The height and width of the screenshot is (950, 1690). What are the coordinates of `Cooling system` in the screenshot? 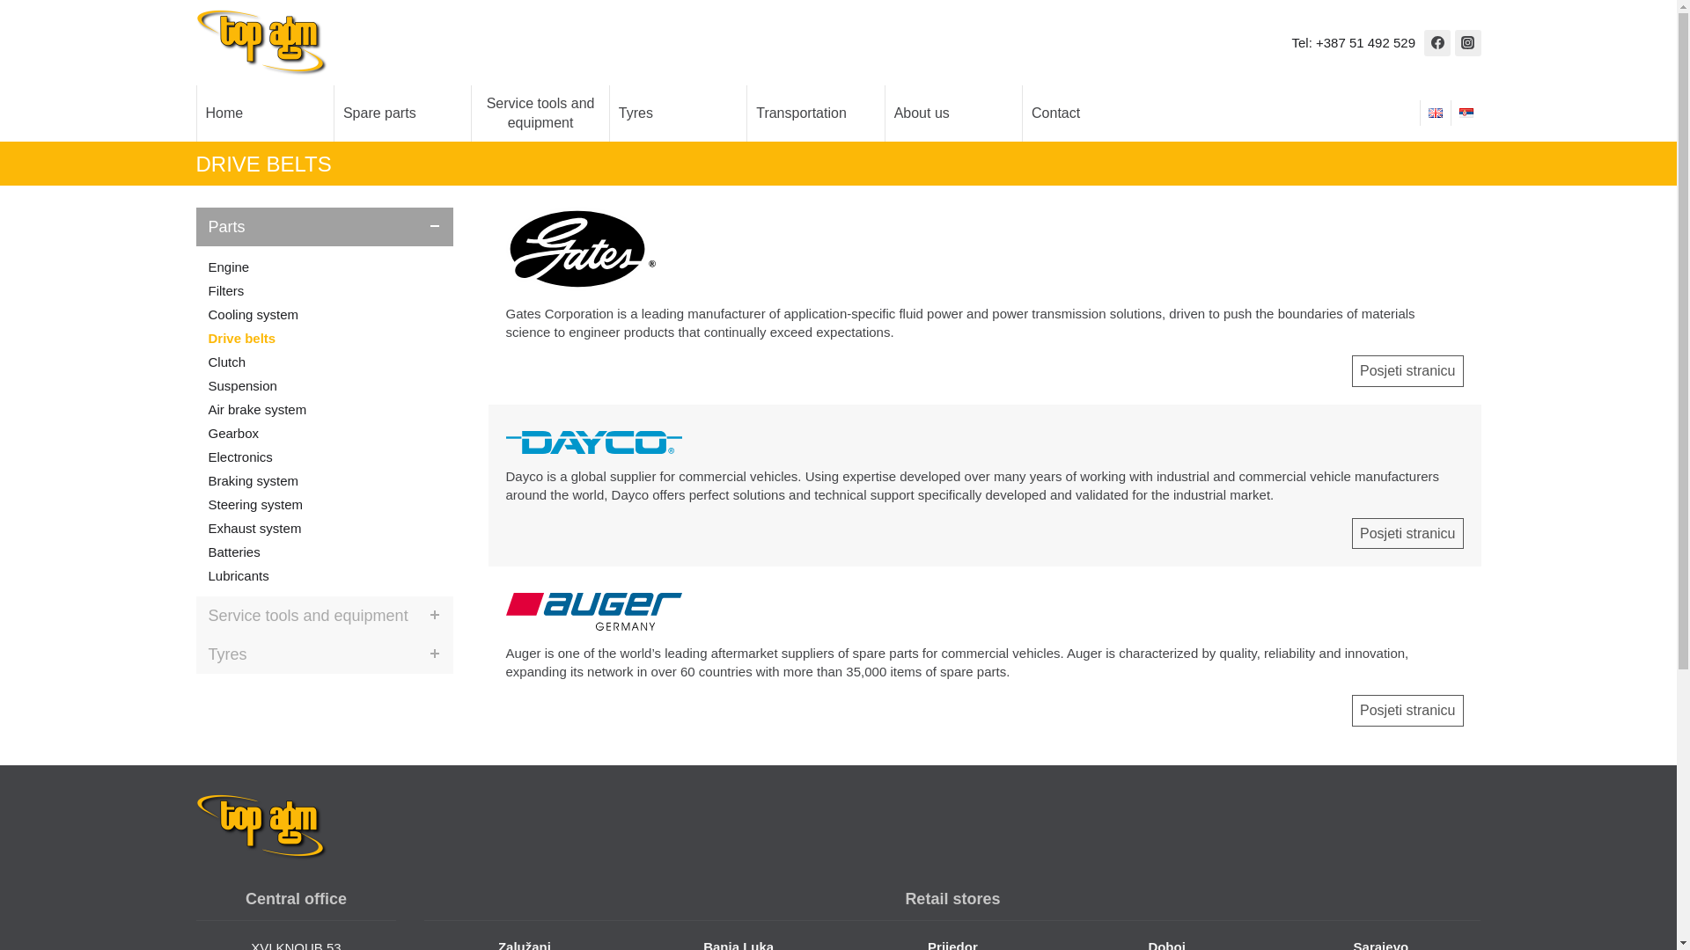 It's located at (324, 315).